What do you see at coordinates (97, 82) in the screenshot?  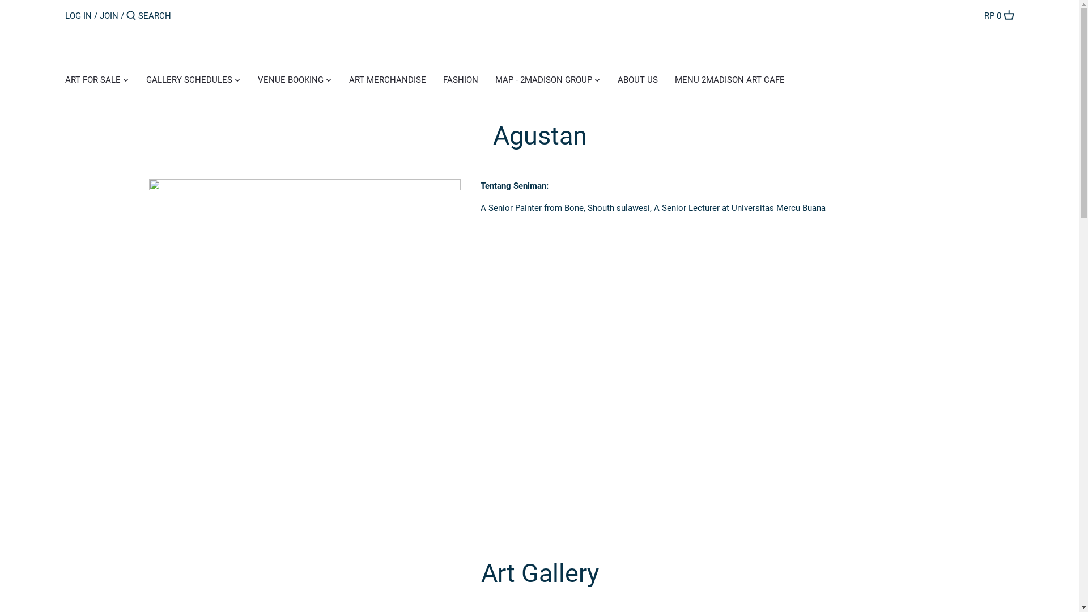 I see `ART FOR SALE` at bounding box center [97, 82].